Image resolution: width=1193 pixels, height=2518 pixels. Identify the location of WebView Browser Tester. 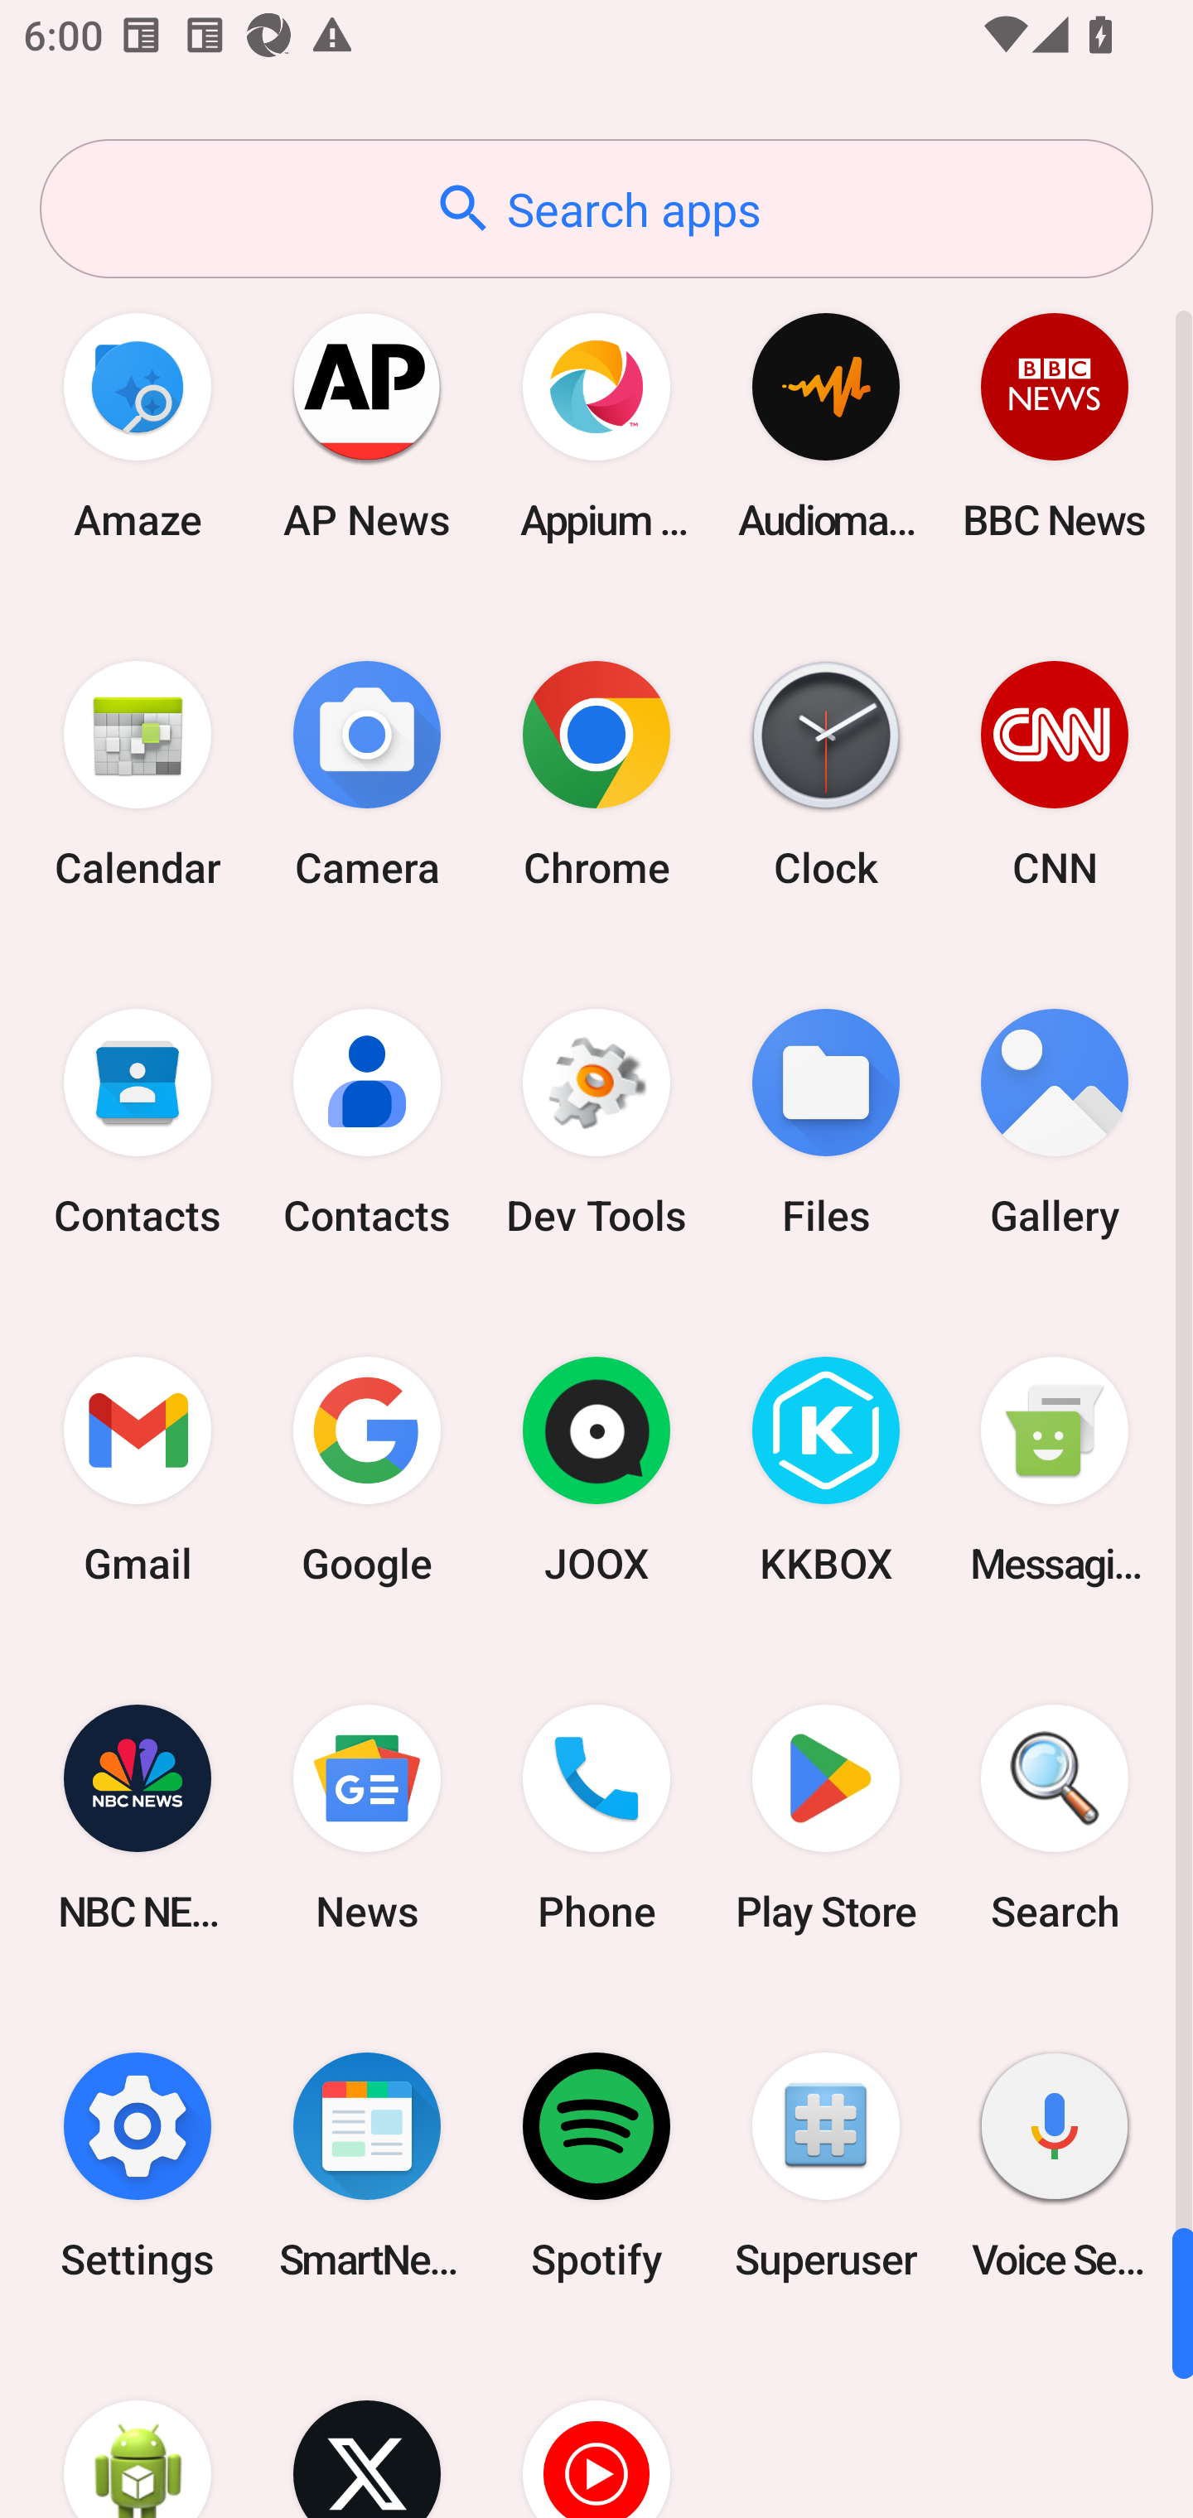
(138, 2429).